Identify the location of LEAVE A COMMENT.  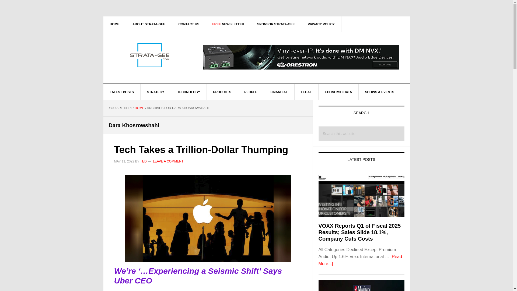
(168, 161).